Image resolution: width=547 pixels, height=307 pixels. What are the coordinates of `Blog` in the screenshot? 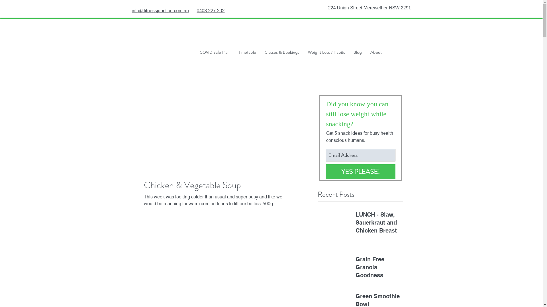 It's located at (358, 53).